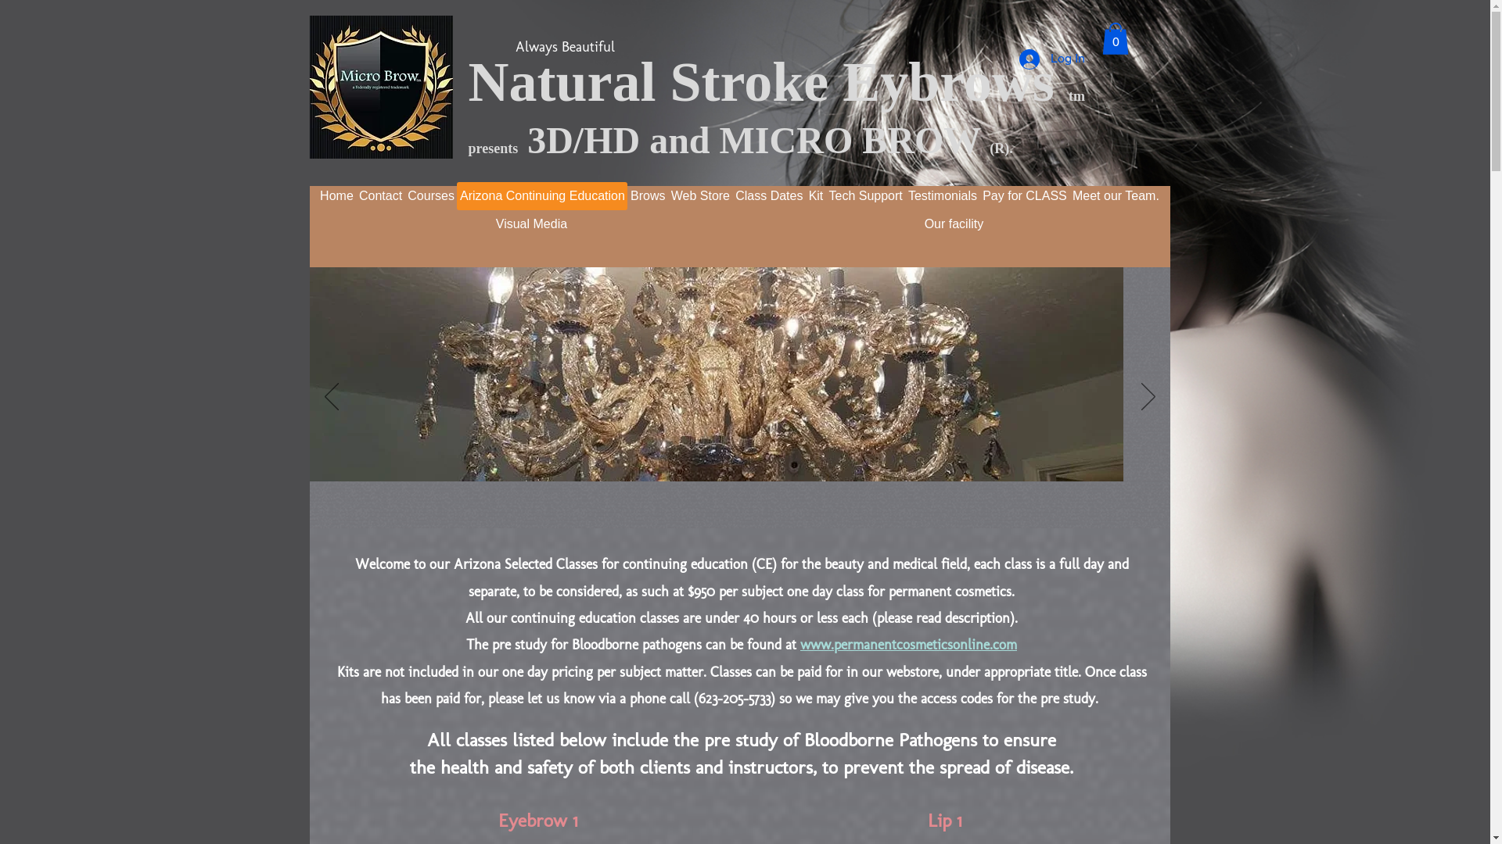 Image resolution: width=1502 pixels, height=844 pixels. Describe the element at coordinates (770, 196) in the screenshot. I see `Class Dates` at that location.